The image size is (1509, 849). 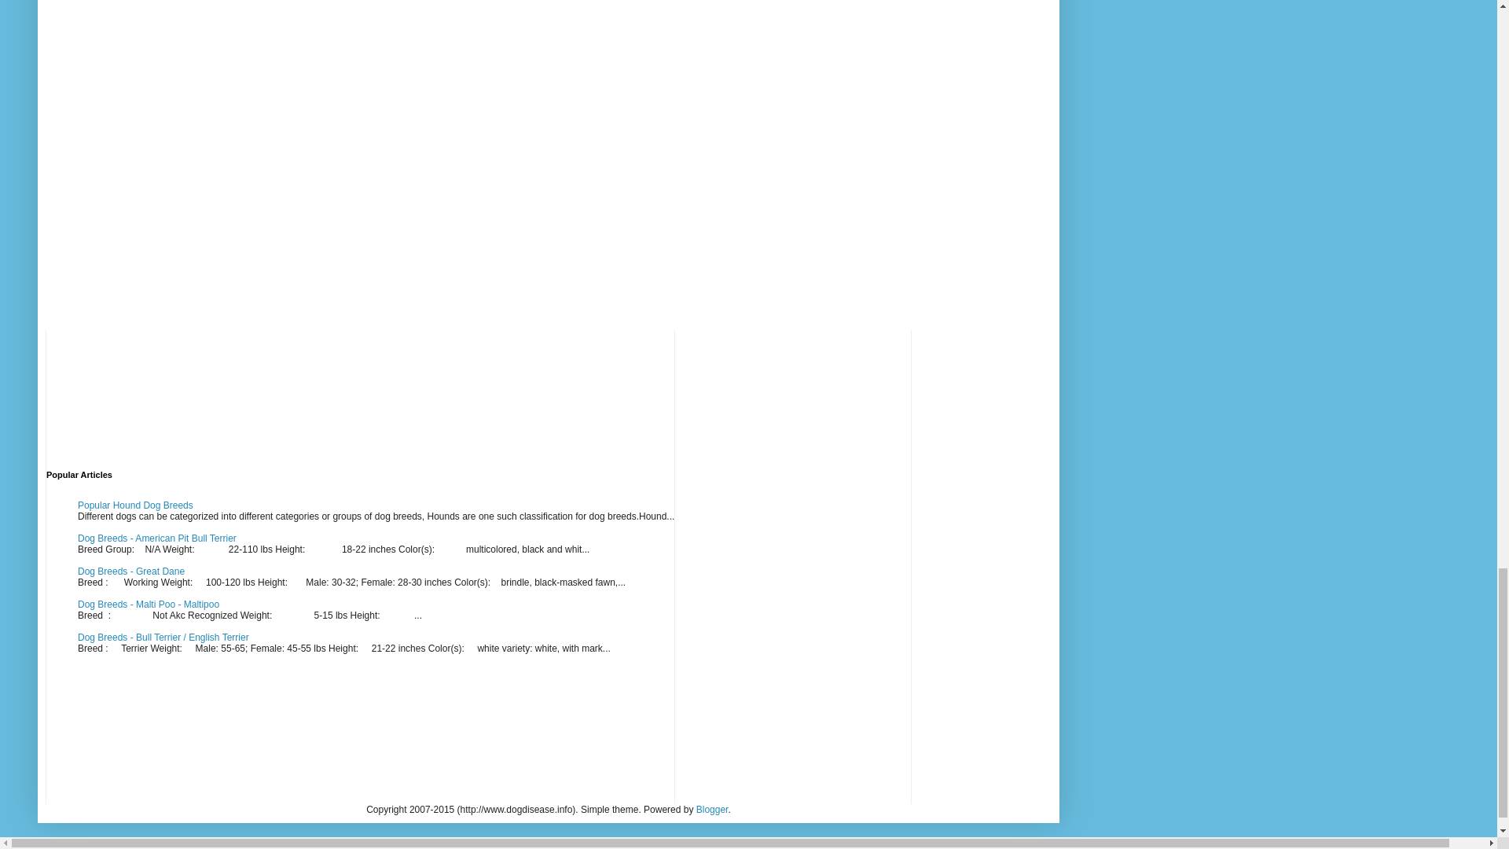 What do you see at coordinates (135, 505) in the screenshot?
I see `Popular Hound Dog Breeds` at bounding box center [135, 505].